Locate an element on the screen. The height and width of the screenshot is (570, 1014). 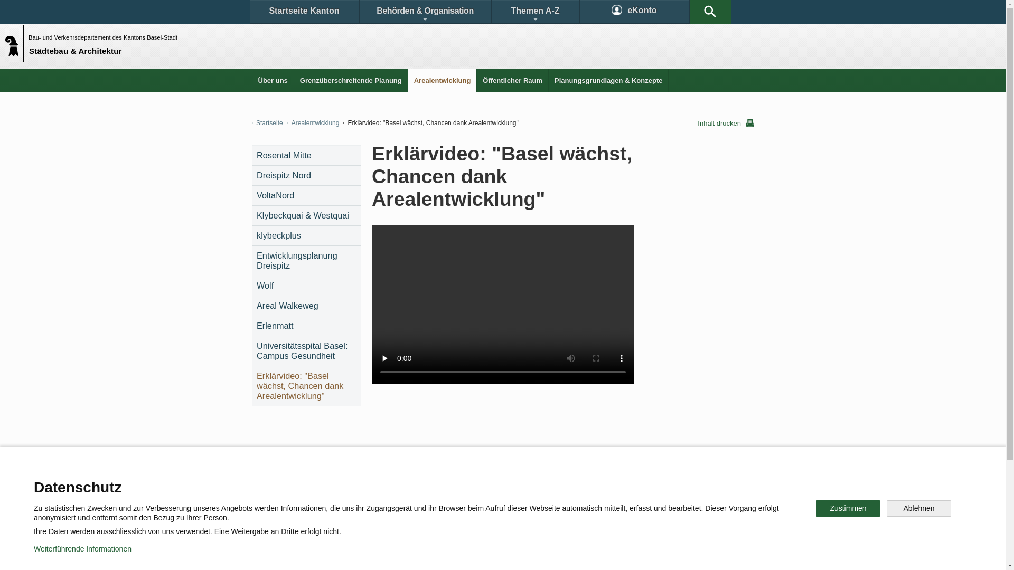
Arealentwicklung is located at coordinates (314, 123).